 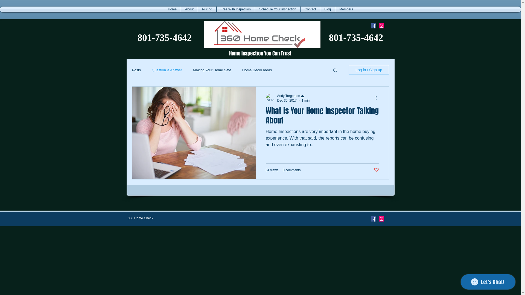 What do you see at coordinates (310, 9) in the screenshot?
I see `Contact` at bounding box center [310, 9].